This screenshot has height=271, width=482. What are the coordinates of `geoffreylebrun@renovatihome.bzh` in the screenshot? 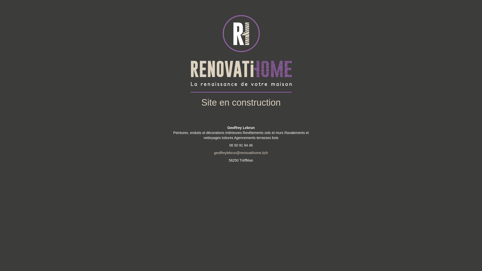 It's located at (241, 153).